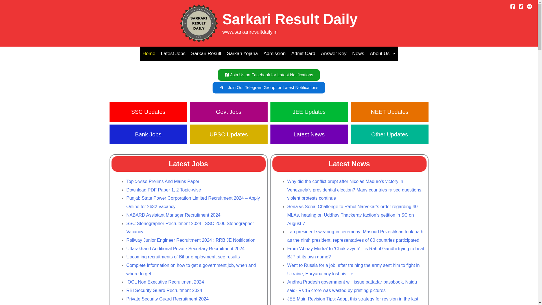  Describe the element at coordinates (290, 19) in the screenshot. I see `Sarkari Result Daily` at that location.